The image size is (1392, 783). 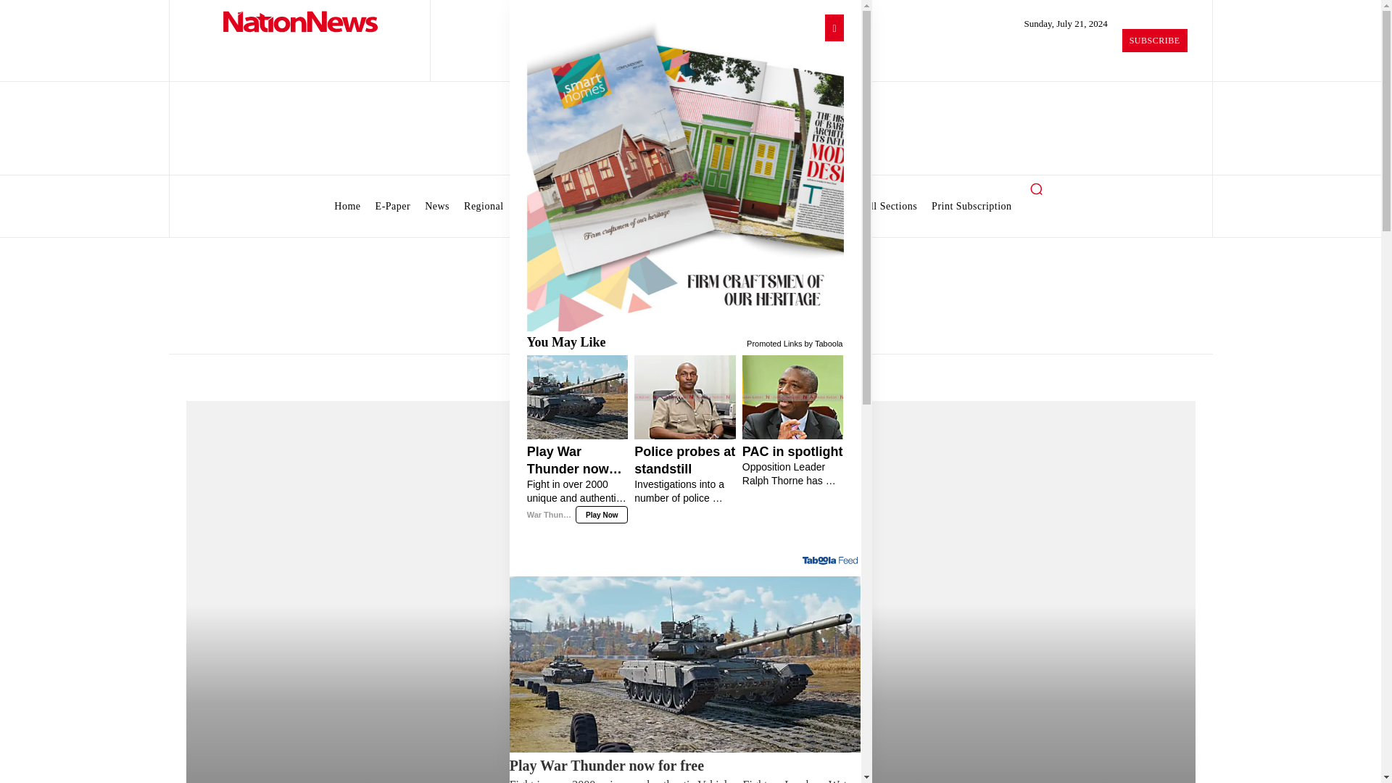 I want to click on Smart Homes Pop Up, so click(x=684, y=173).